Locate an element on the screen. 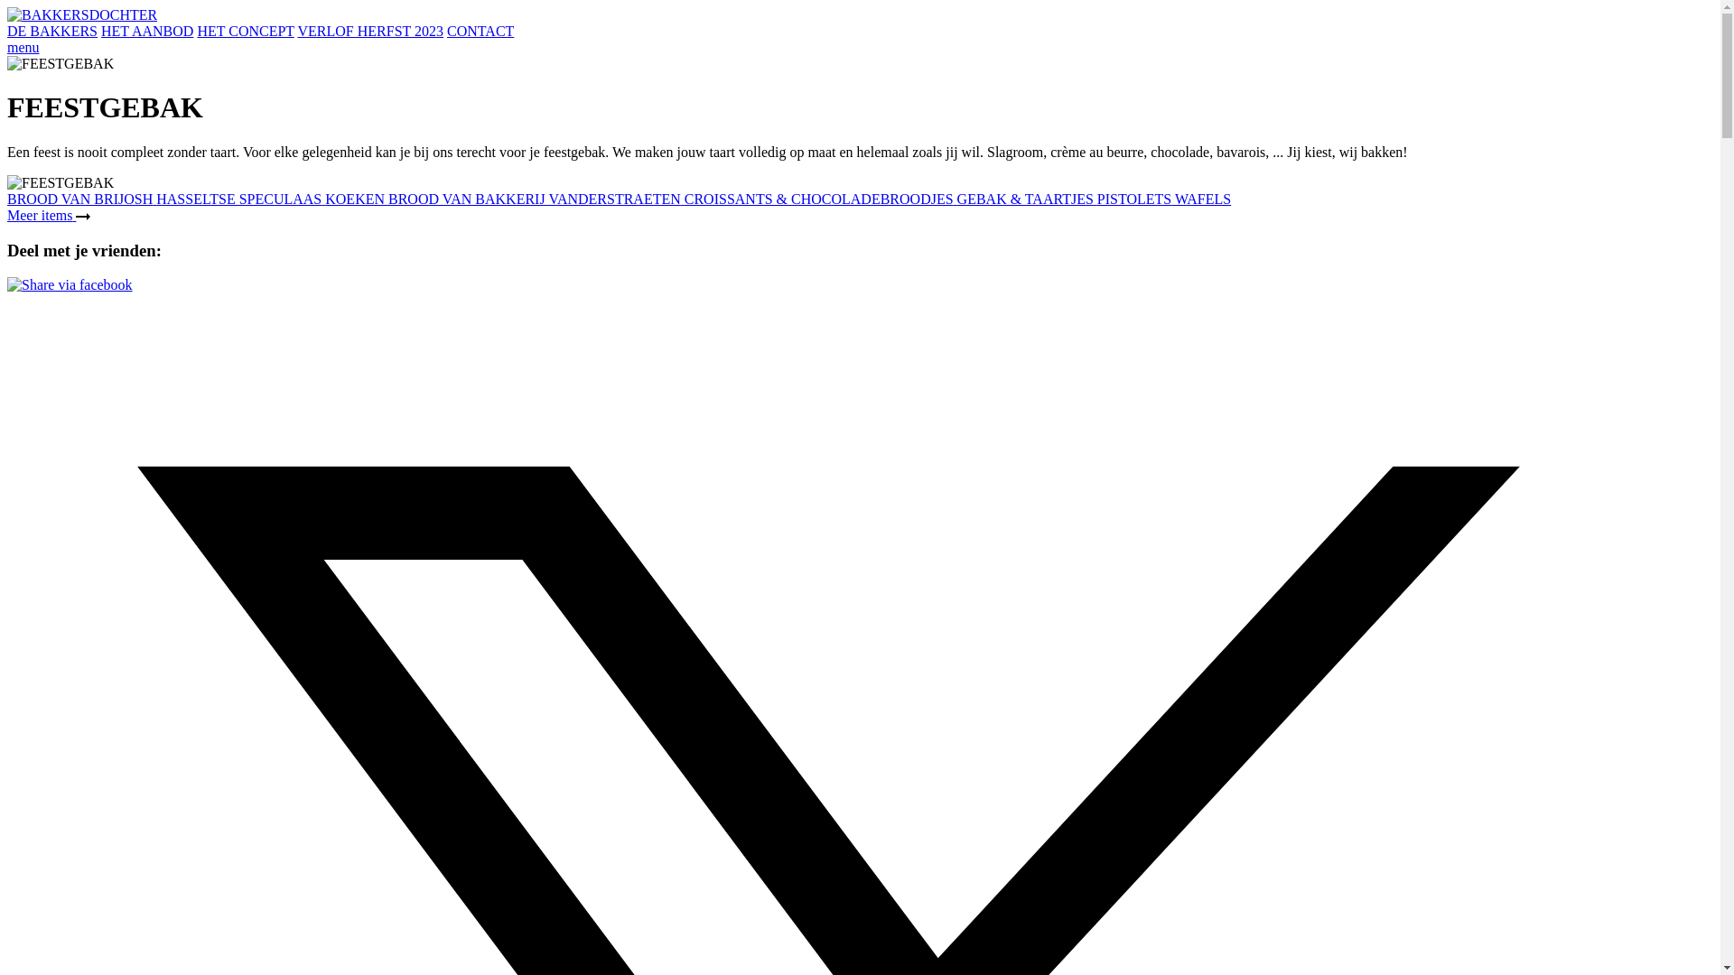  DE BAKKERS is located at coordinates (52, 31).